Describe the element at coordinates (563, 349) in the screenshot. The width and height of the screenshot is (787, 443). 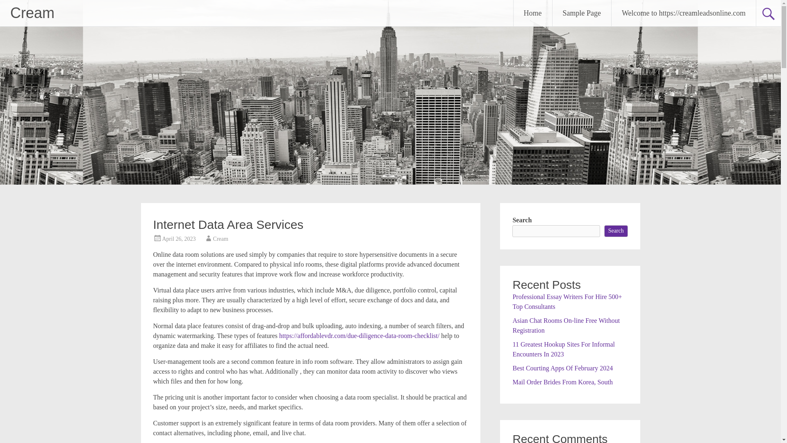
I see `11 Greatest Hookup Sites For Informal Encounters In 2023` at that location.